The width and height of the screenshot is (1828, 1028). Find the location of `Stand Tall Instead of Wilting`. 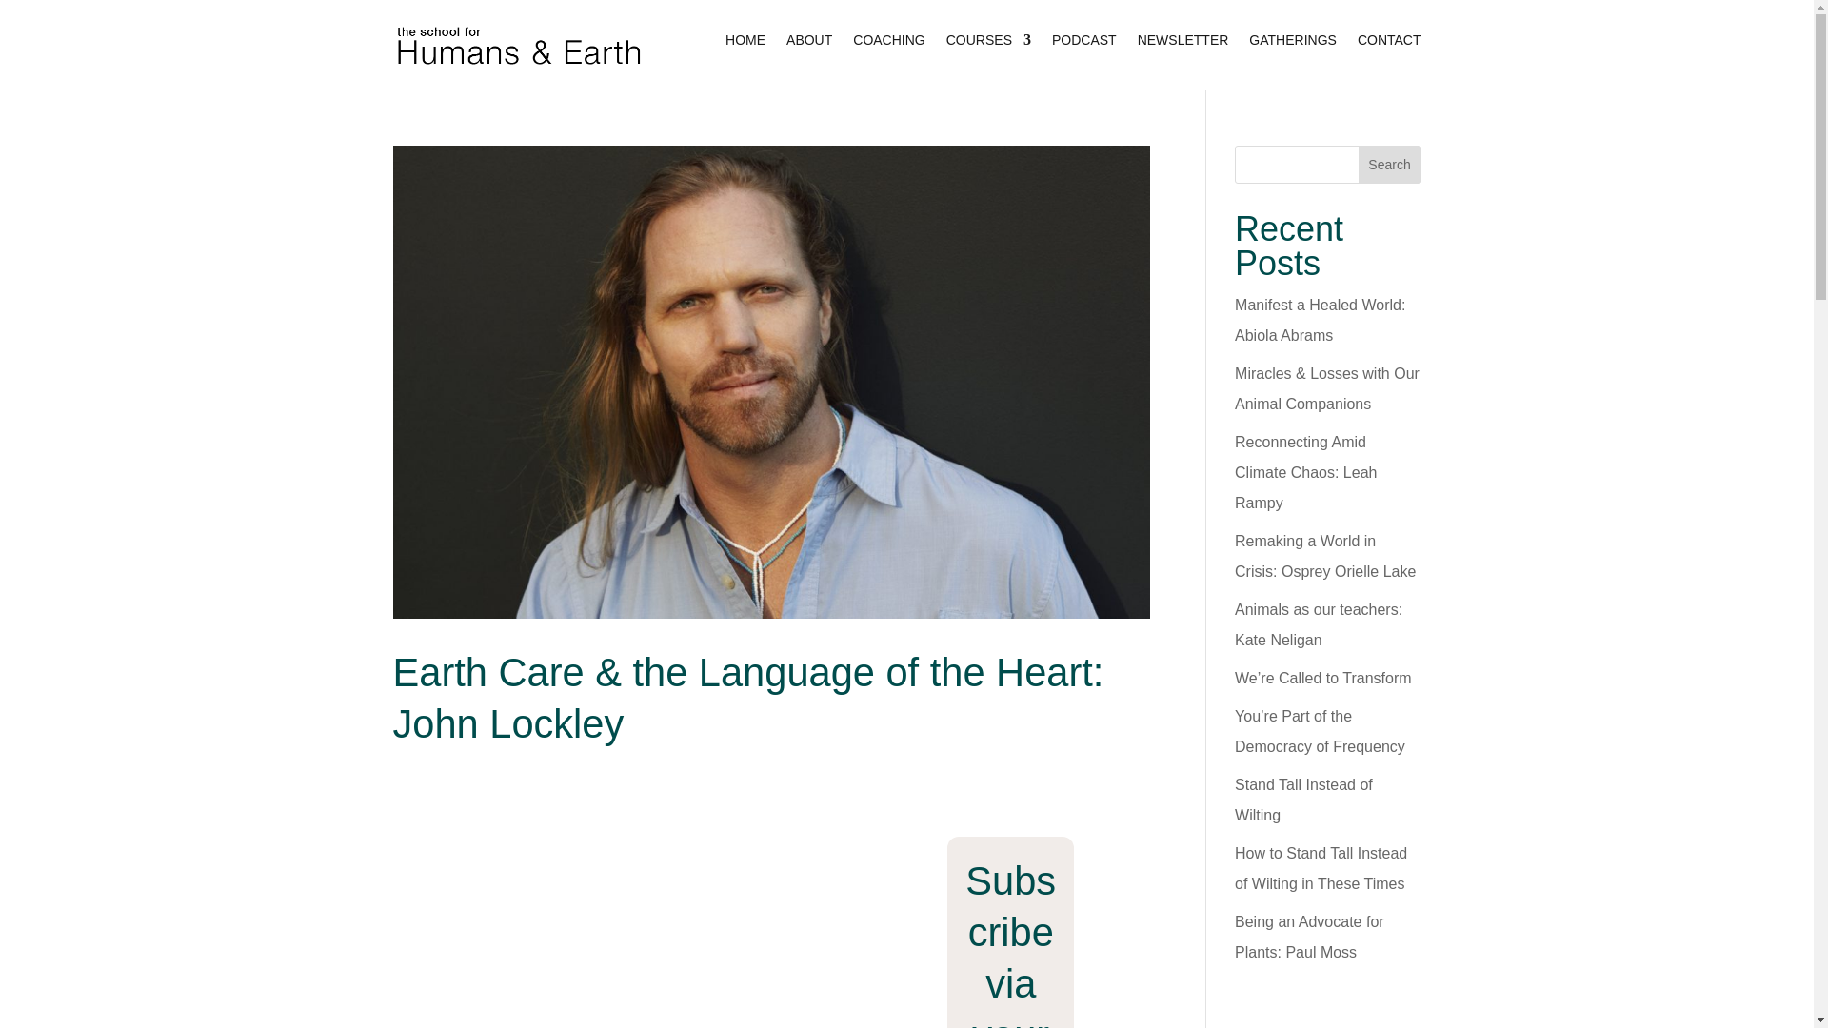

Stand Tall Instead of Wilting is located at coordinates (1303, 800).